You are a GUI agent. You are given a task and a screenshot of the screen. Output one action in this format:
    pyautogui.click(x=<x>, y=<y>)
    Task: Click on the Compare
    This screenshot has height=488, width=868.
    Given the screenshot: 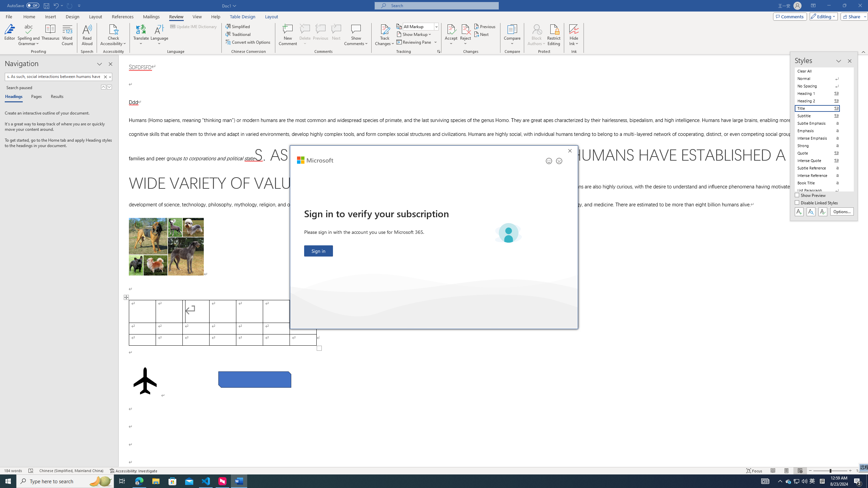 What is the action you would take?
    pyautogui.click(x=512, y=35)
    